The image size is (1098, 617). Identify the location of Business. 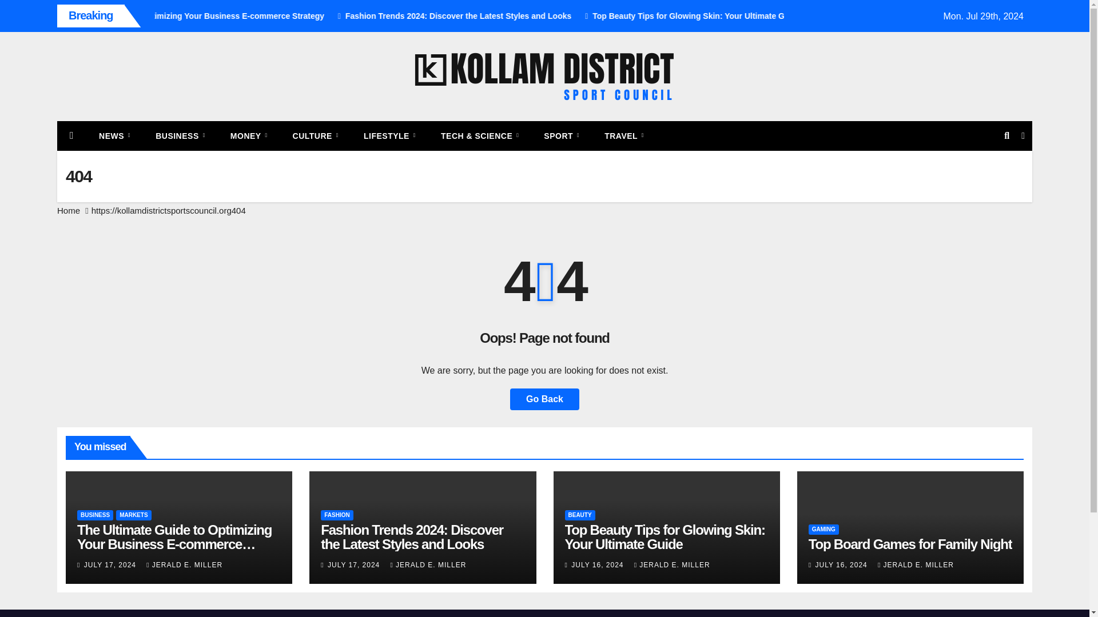
(180, 135).